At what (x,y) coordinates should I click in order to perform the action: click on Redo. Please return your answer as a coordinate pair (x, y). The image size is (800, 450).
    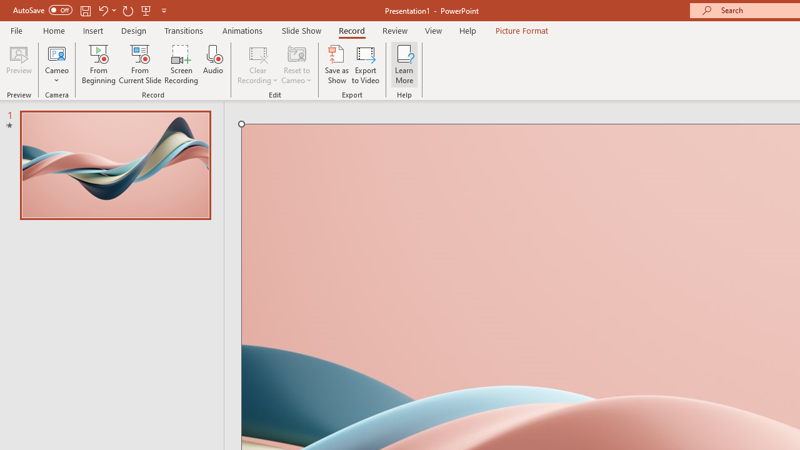
    Looking at the image, I should click on (127, 10).